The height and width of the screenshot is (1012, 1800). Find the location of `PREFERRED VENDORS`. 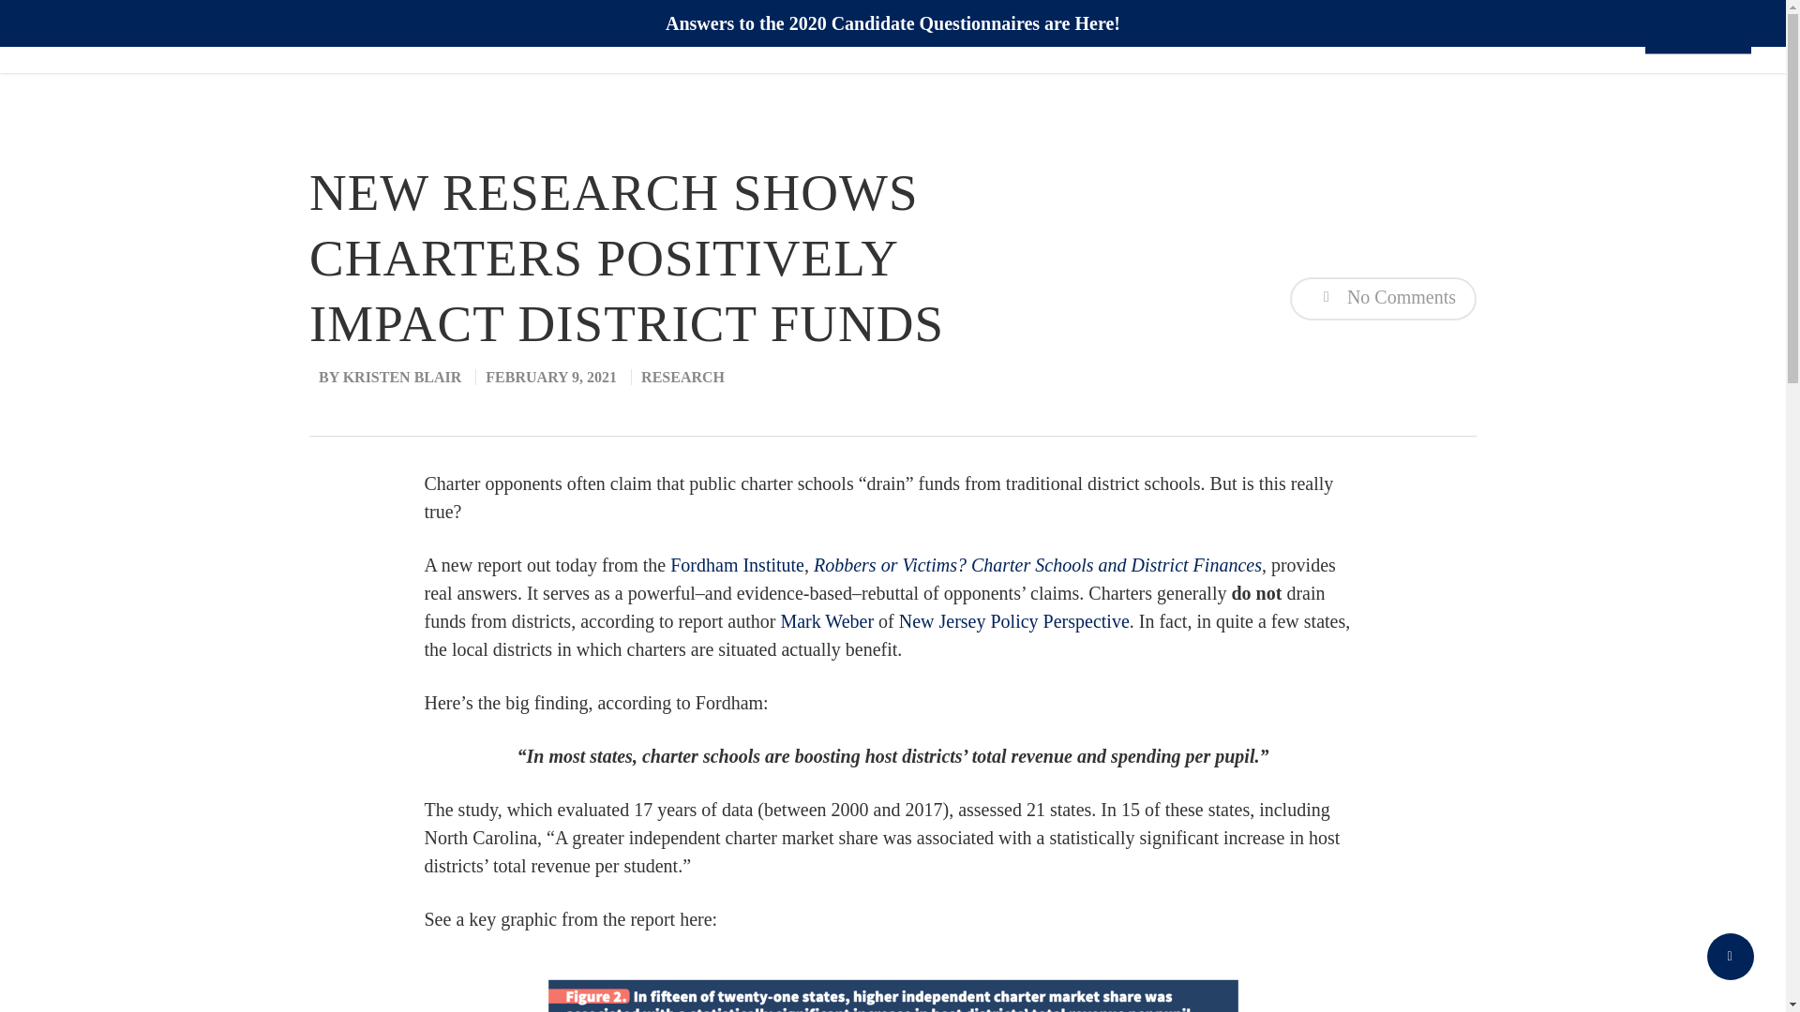

PREFERRED VENDORS is located at coordinates (1524, 37).